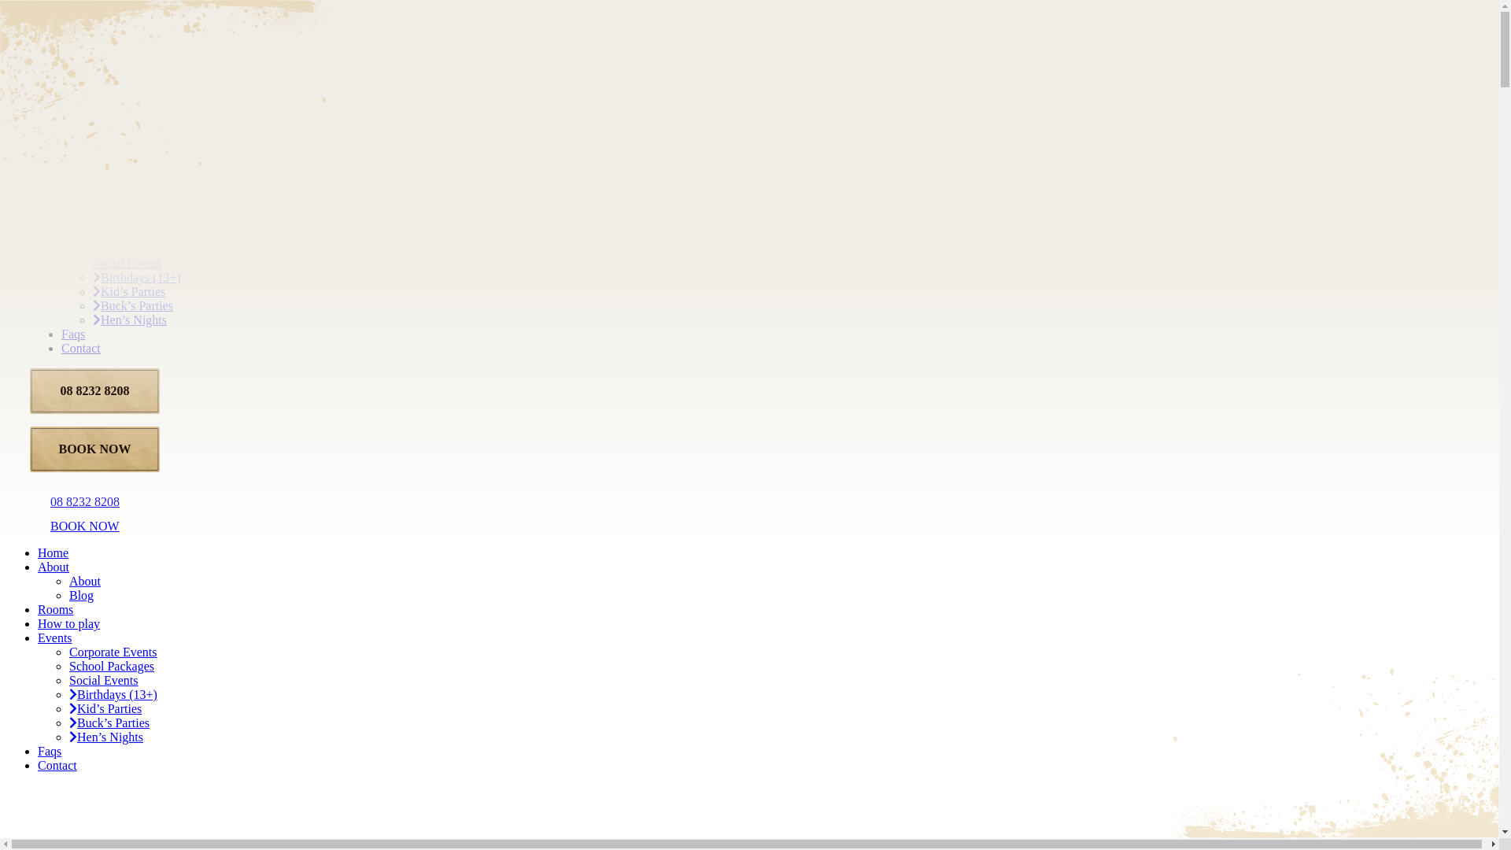  Describe the element at coordinates (85, 581) in the screenshot. I see `About` at that location.